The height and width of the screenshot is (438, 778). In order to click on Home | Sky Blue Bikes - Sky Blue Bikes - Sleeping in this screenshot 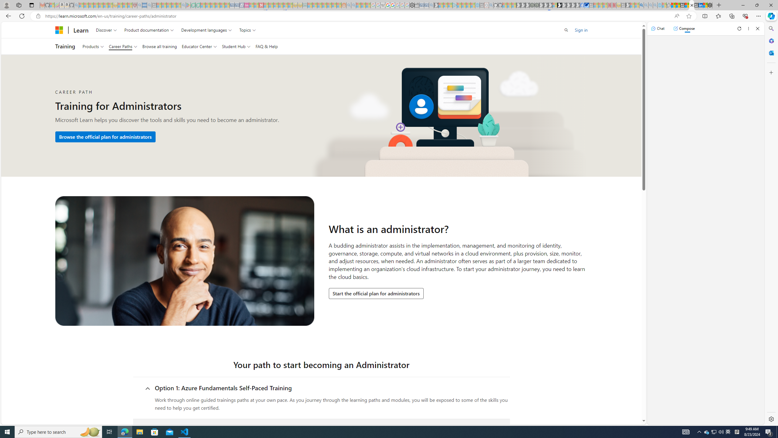, I will do `click(477, 5)`.